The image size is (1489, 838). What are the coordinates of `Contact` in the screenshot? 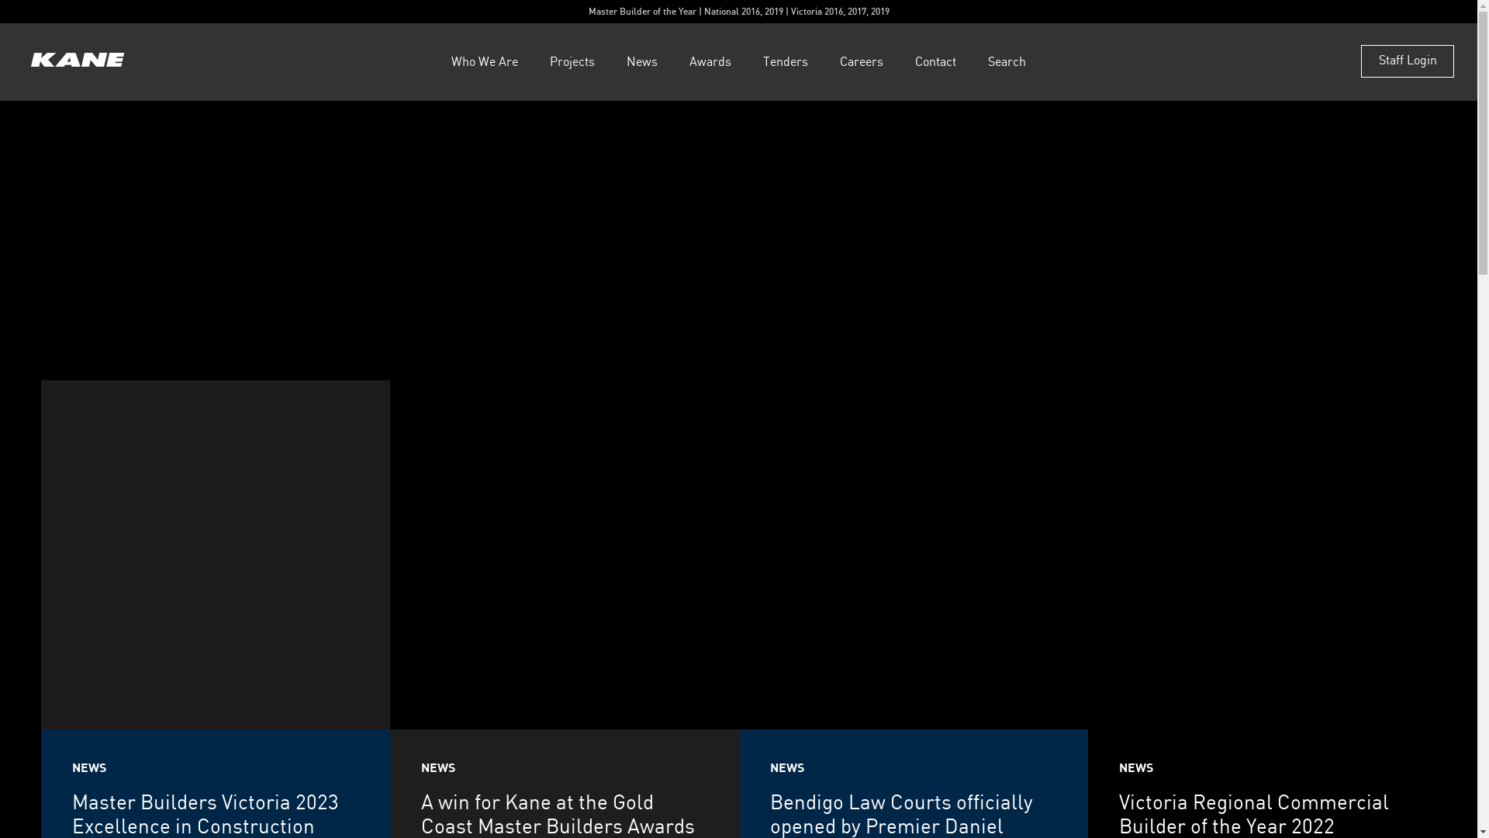 It's located at (935, 62).